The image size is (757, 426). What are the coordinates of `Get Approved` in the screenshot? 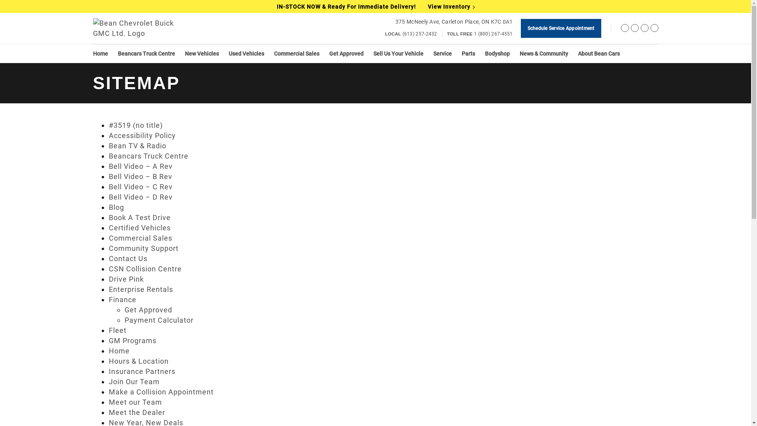 It's located at (346, 54).